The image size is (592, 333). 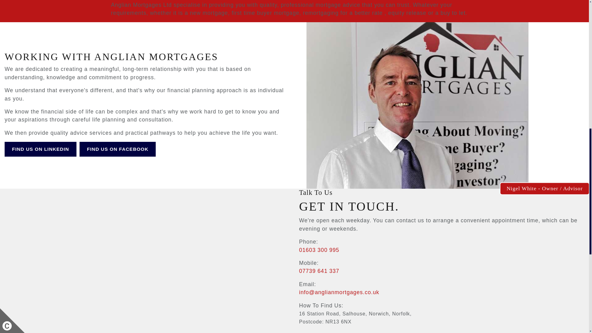 What do you see at coordinates (117, 149) in the screenshot?
I see `FIND US ON FACEBOOK` at bounding box center [117, 149].